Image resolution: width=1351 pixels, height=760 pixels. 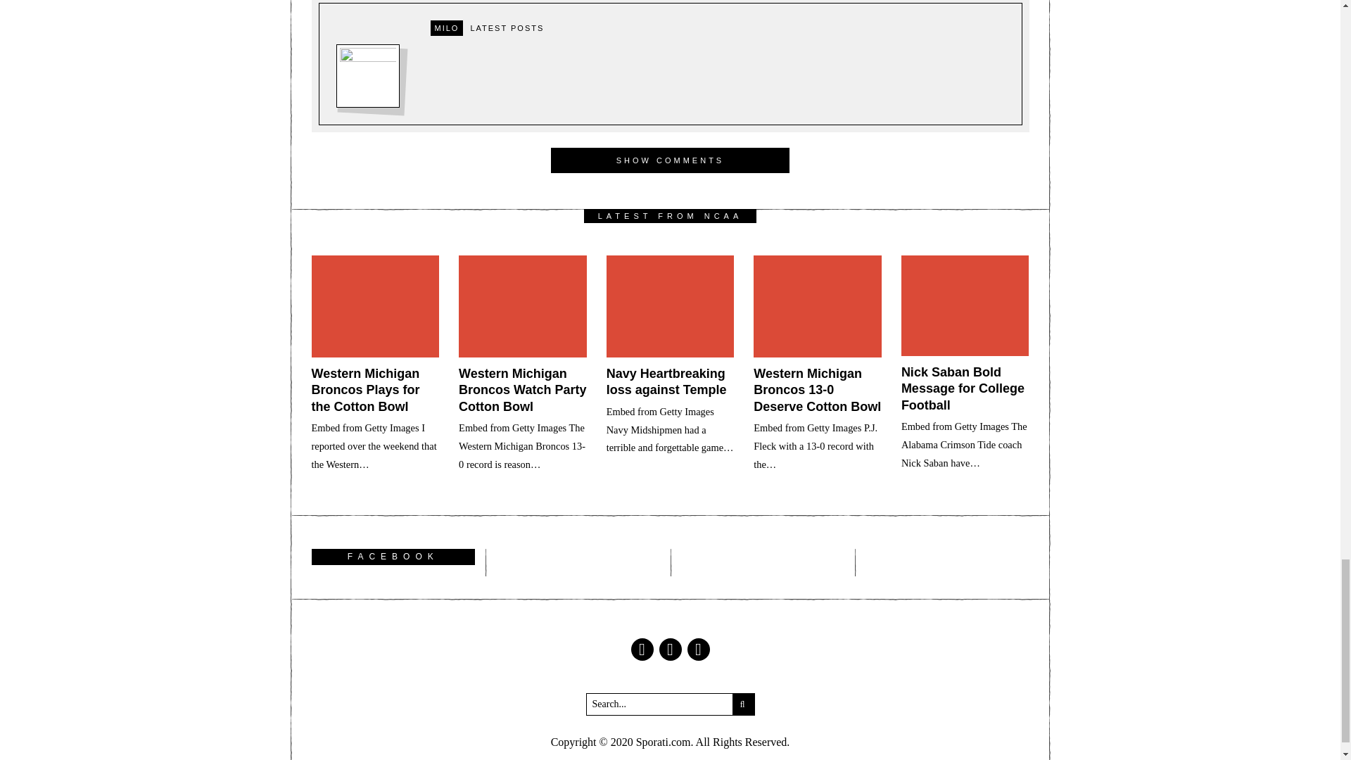 What do you see at coordinates (670, 649) in the screenshot?
I see `Twitter` at bounding box center [670, 649].